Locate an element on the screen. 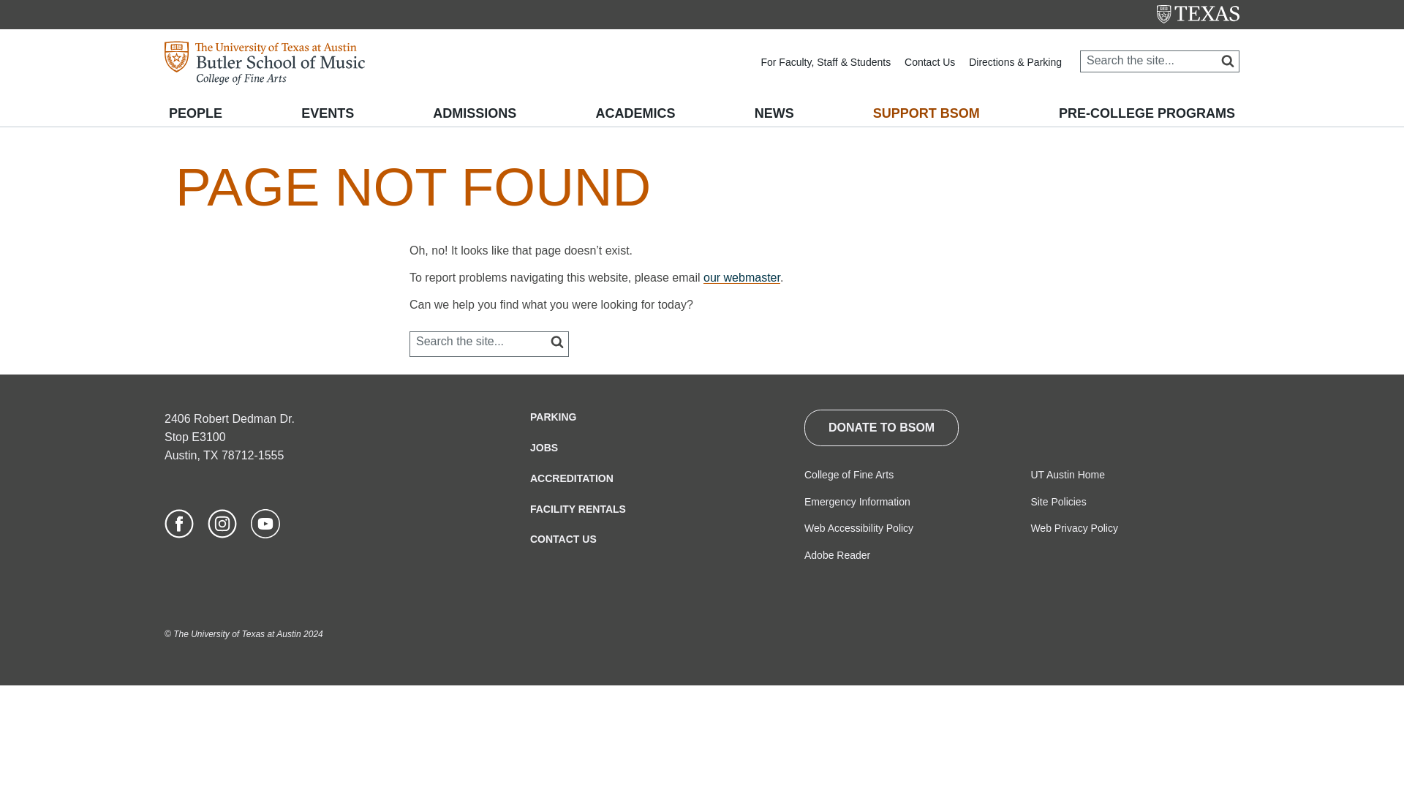 This screenshot has height=790, width=1404. ADMISSIONS is located at coordinates (474, 113).